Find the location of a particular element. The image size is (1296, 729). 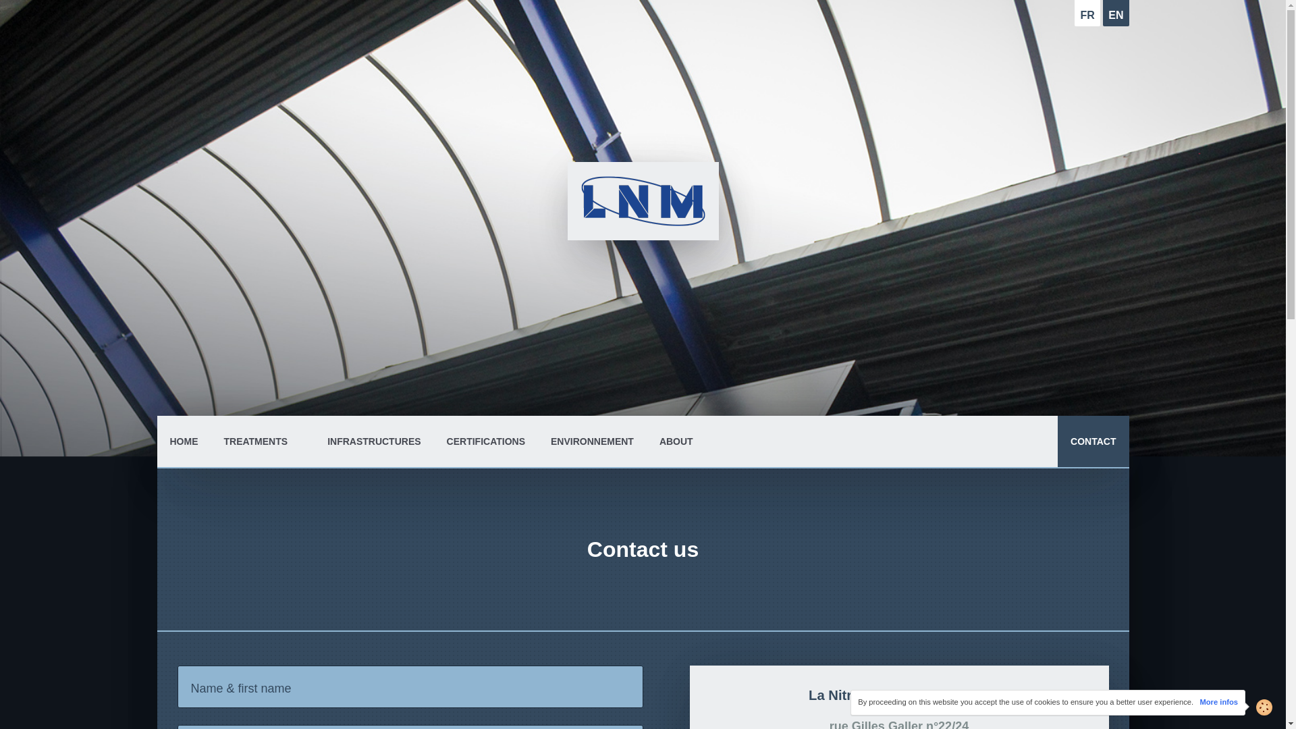

TREATMENTS is located at coordinates (262, 441).